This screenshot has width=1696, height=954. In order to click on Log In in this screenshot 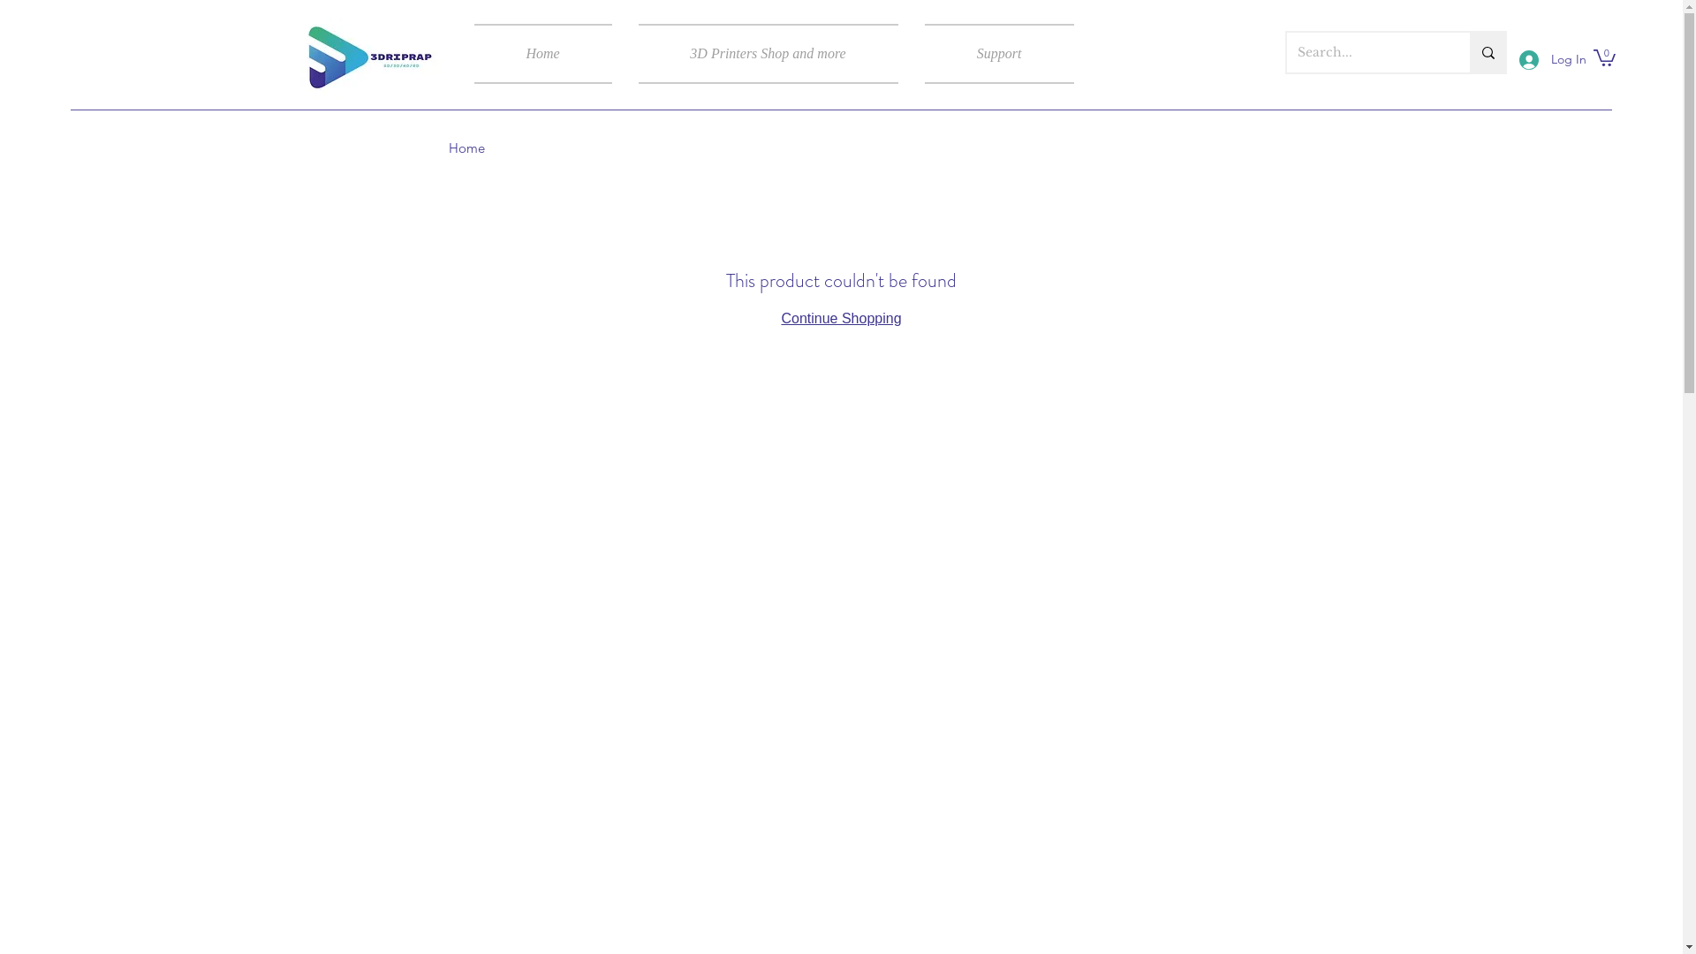, I will do `click(1548, 60)`.